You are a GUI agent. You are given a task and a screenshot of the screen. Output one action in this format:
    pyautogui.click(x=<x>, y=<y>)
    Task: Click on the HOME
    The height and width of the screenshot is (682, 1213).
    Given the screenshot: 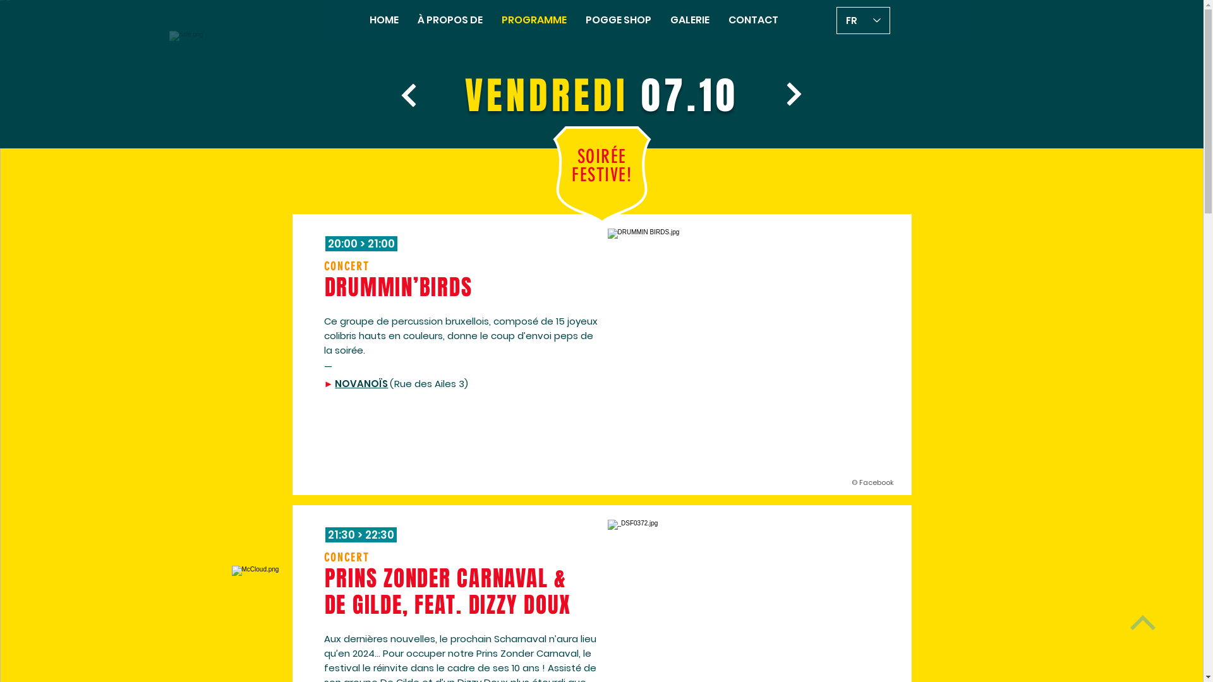 What is the action you would take?
    pyautogui.click(x=384, y=20)
    